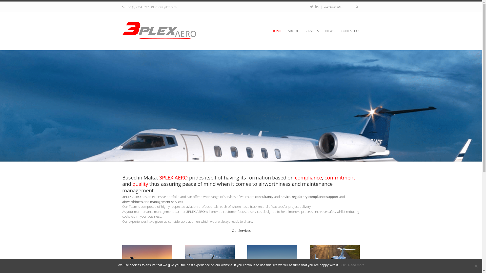 Image resolution: width=486 pixels, height=273 pixels. Describe the element at coordinates (356, 265) in the screenshot. I see `Read more` at that location.